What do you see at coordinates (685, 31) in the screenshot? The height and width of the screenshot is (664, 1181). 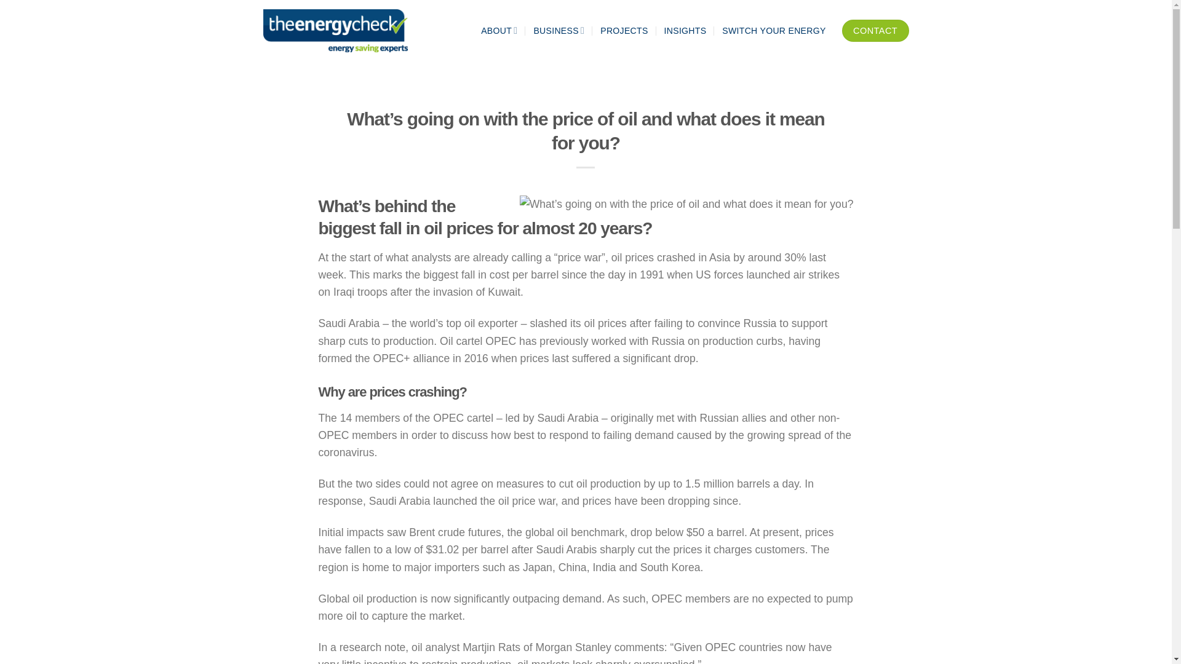 I see `INSIGHTS` at bounding box center [685, 31].